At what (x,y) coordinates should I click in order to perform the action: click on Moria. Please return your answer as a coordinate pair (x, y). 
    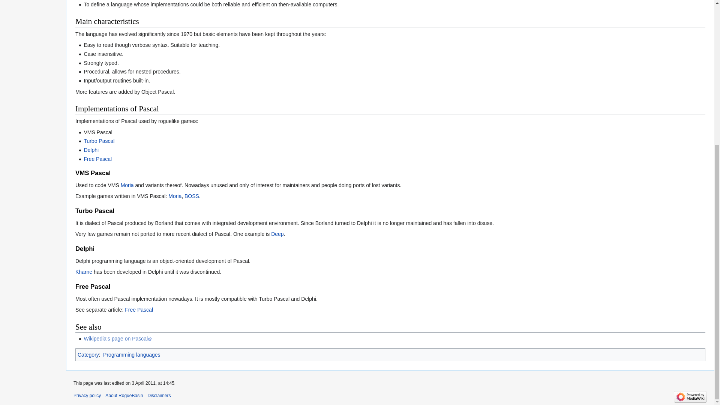
    Looking at the image, I should click on (175, 196).